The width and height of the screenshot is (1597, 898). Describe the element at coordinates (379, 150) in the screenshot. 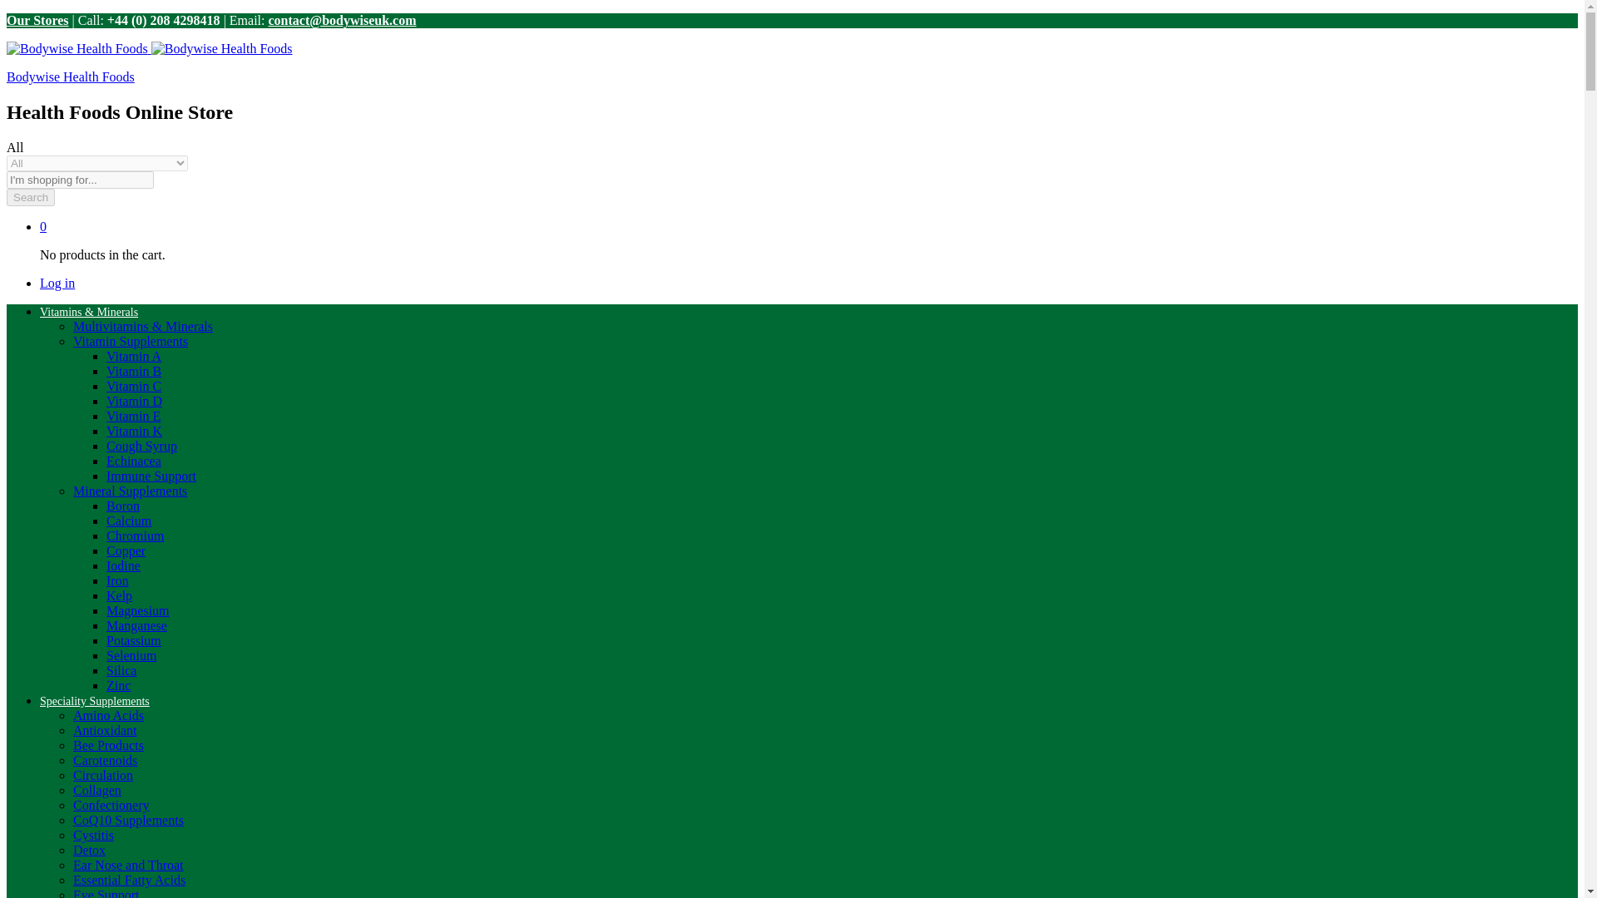

I see `SPECIALITY SUPPLEMENTS` at that location.